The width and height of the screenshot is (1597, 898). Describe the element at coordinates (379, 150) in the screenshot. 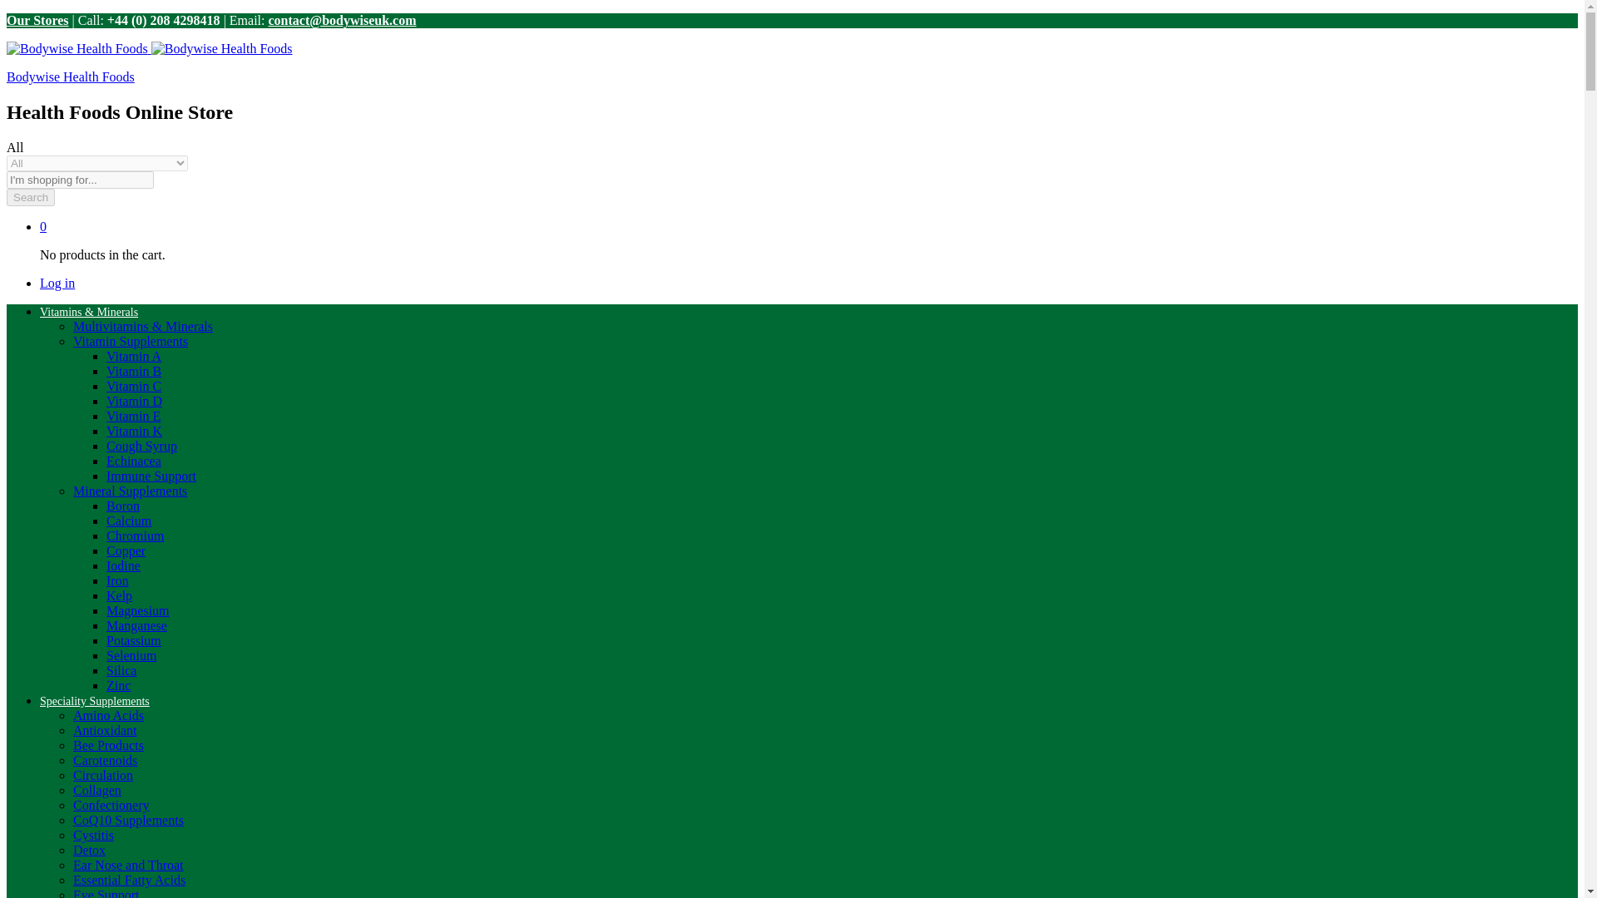

I see `SPECIALITY SUPPLEMENTS` at that location.